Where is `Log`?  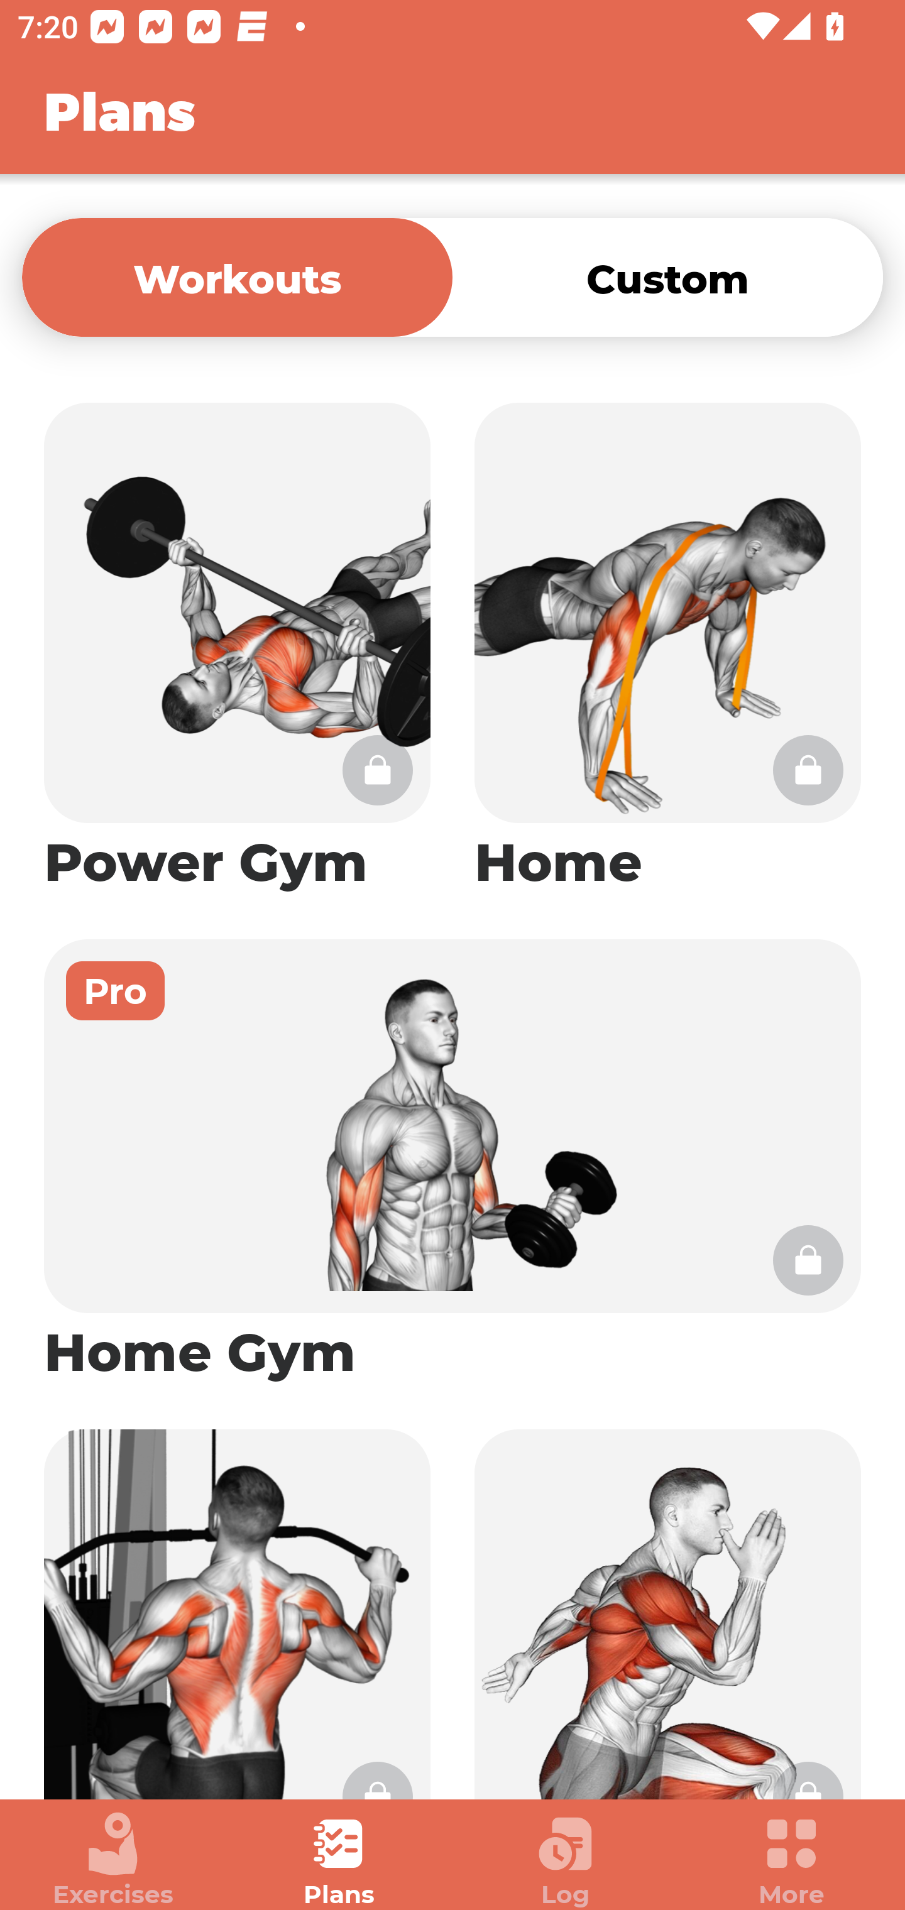
Log is located at coordinates (566, 1860).